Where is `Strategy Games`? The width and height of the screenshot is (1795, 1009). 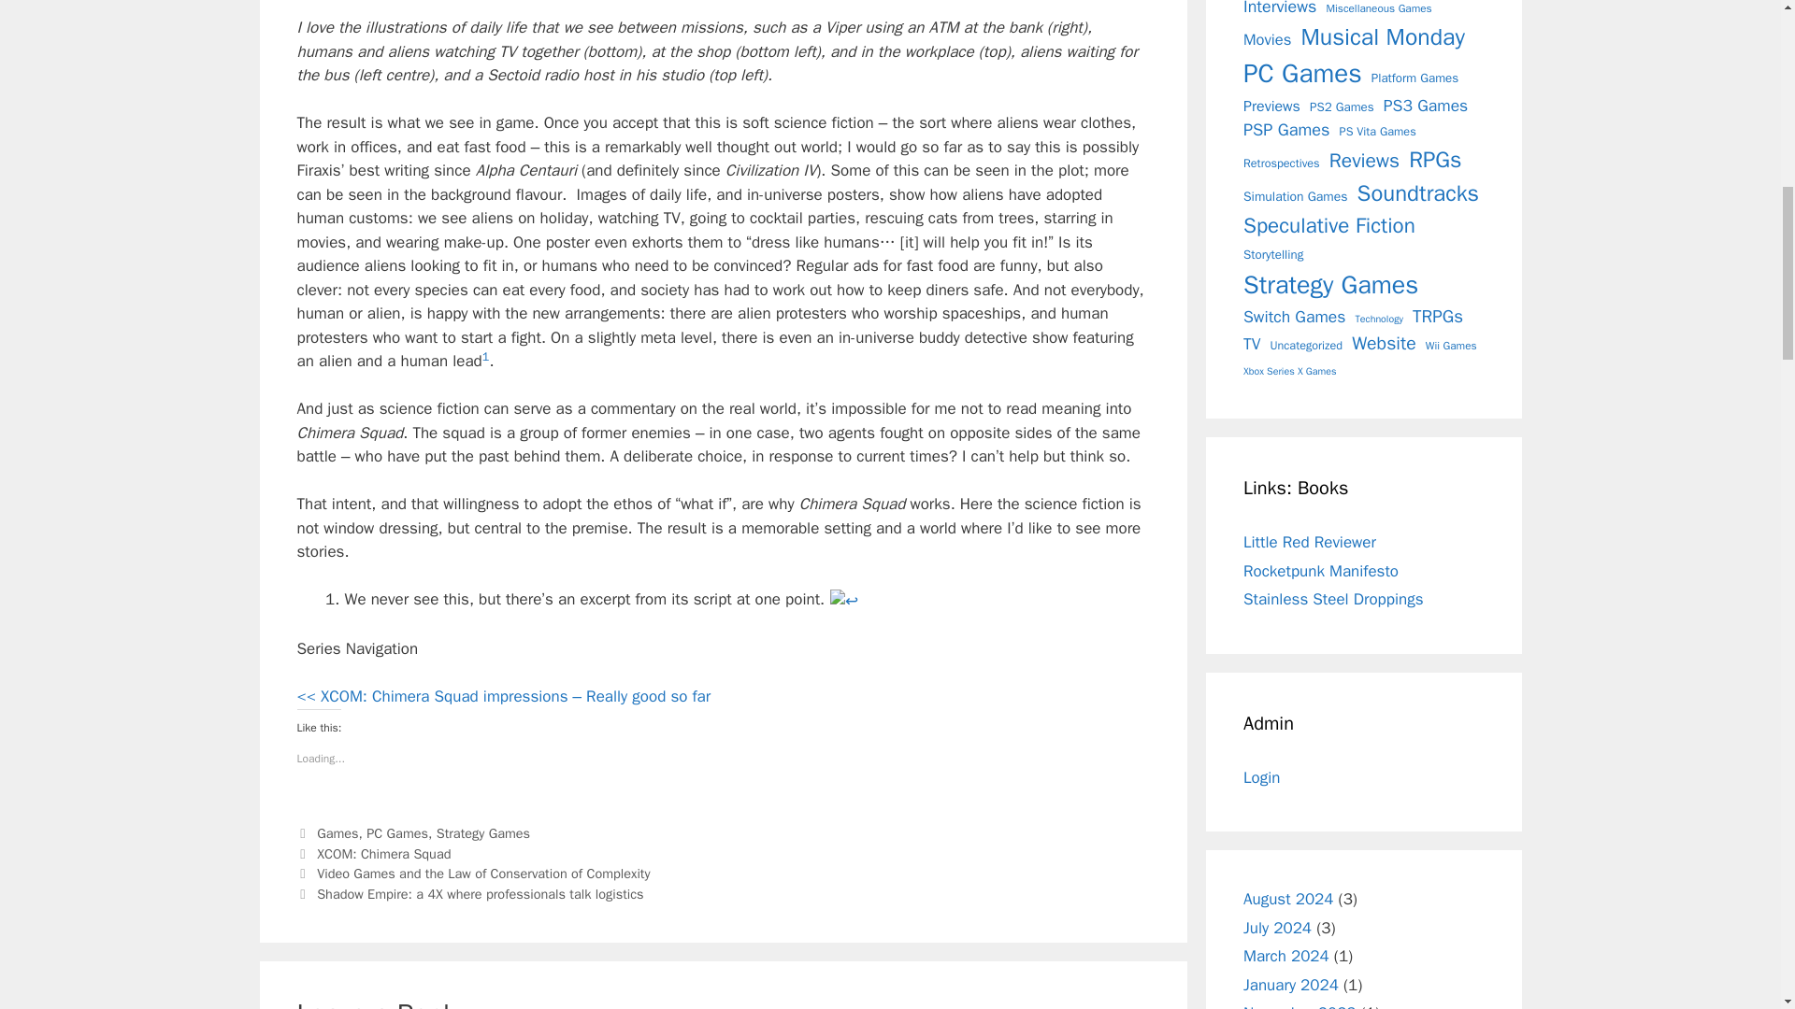
Strategy Games is located at coordinates (482, 833).